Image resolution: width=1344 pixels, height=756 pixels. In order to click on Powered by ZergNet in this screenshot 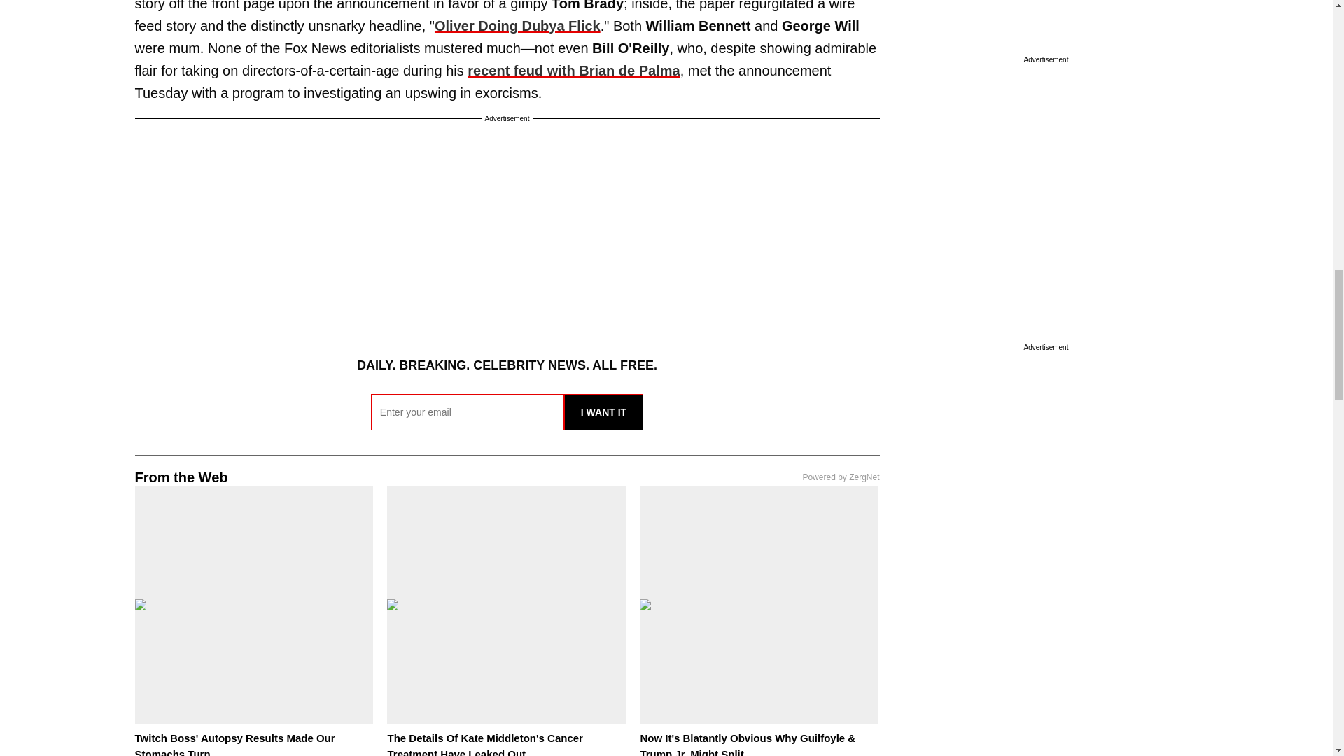, I will do `click(840, 477)`.